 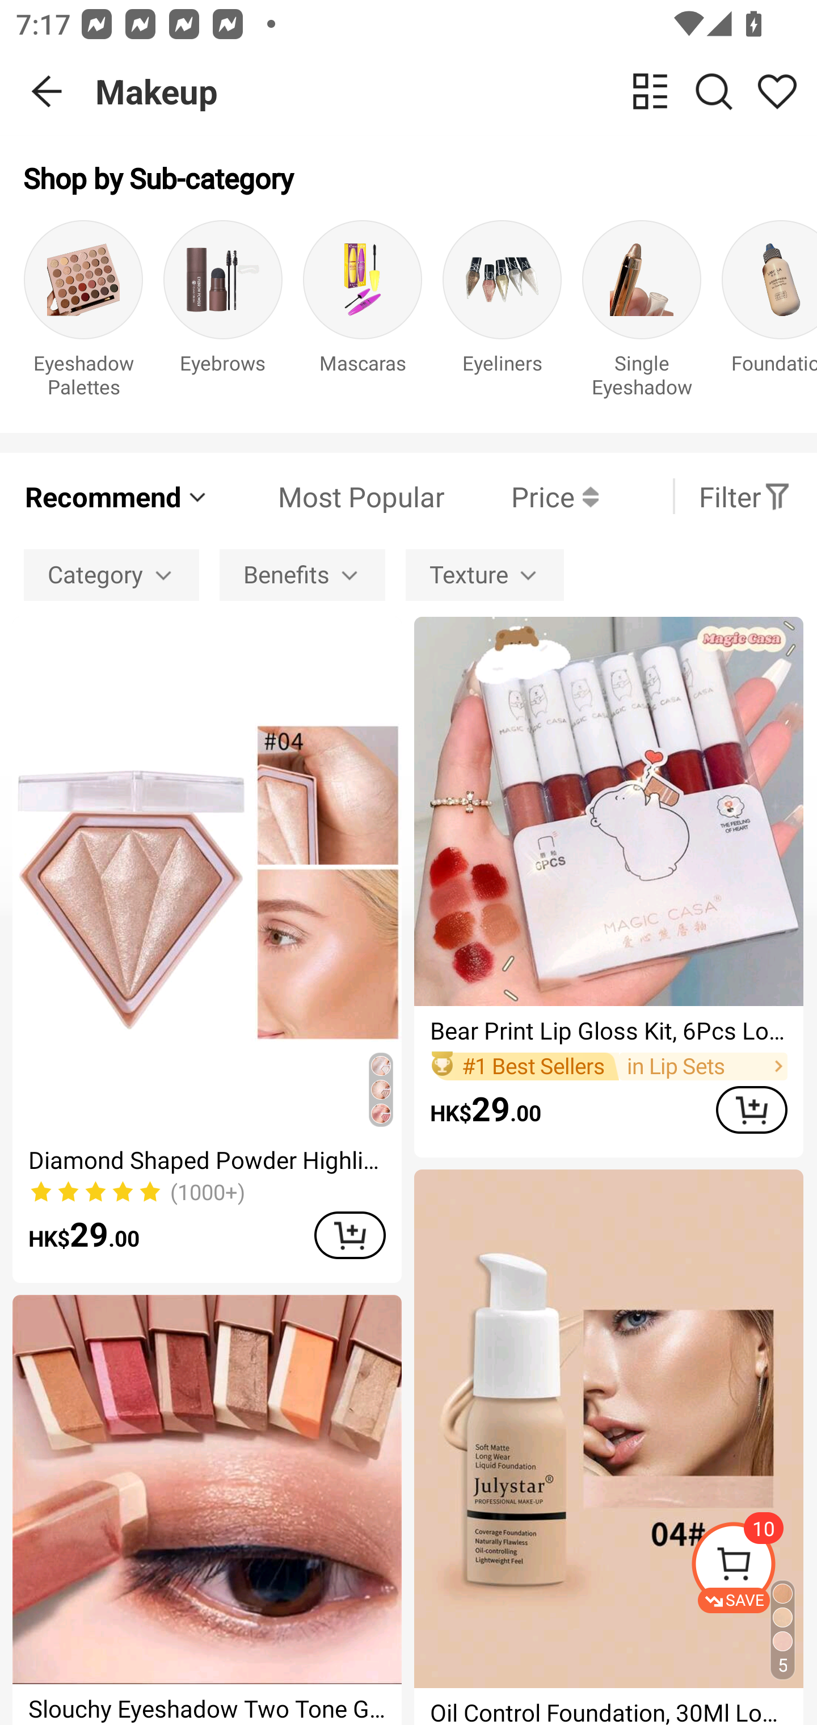 I want to click on Mascaras, so click(x=363, y=314).